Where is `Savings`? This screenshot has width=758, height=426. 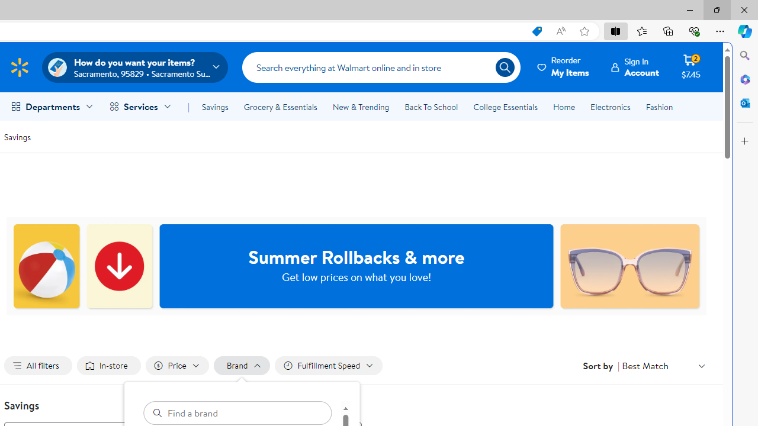
Savings is located at coordinates (215, 106).